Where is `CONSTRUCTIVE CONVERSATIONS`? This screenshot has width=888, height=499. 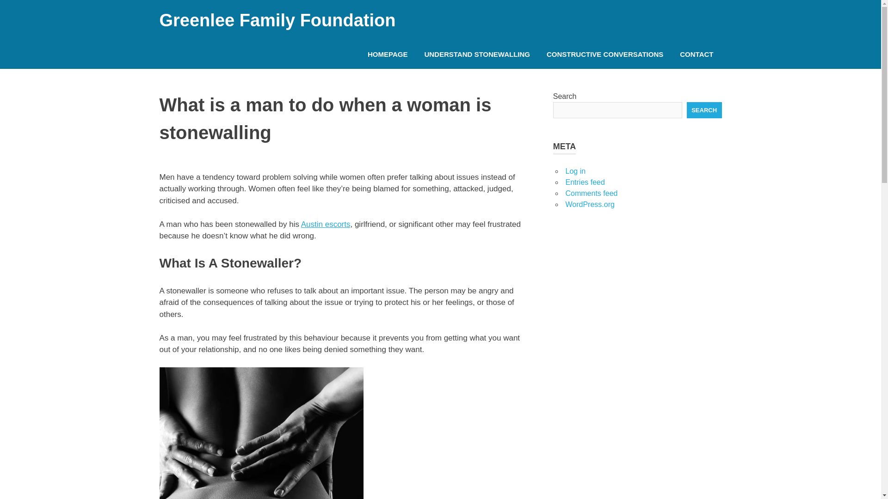
CONSTRUCTIVE CONVERSATIONS is located at coordinates (604, 55).